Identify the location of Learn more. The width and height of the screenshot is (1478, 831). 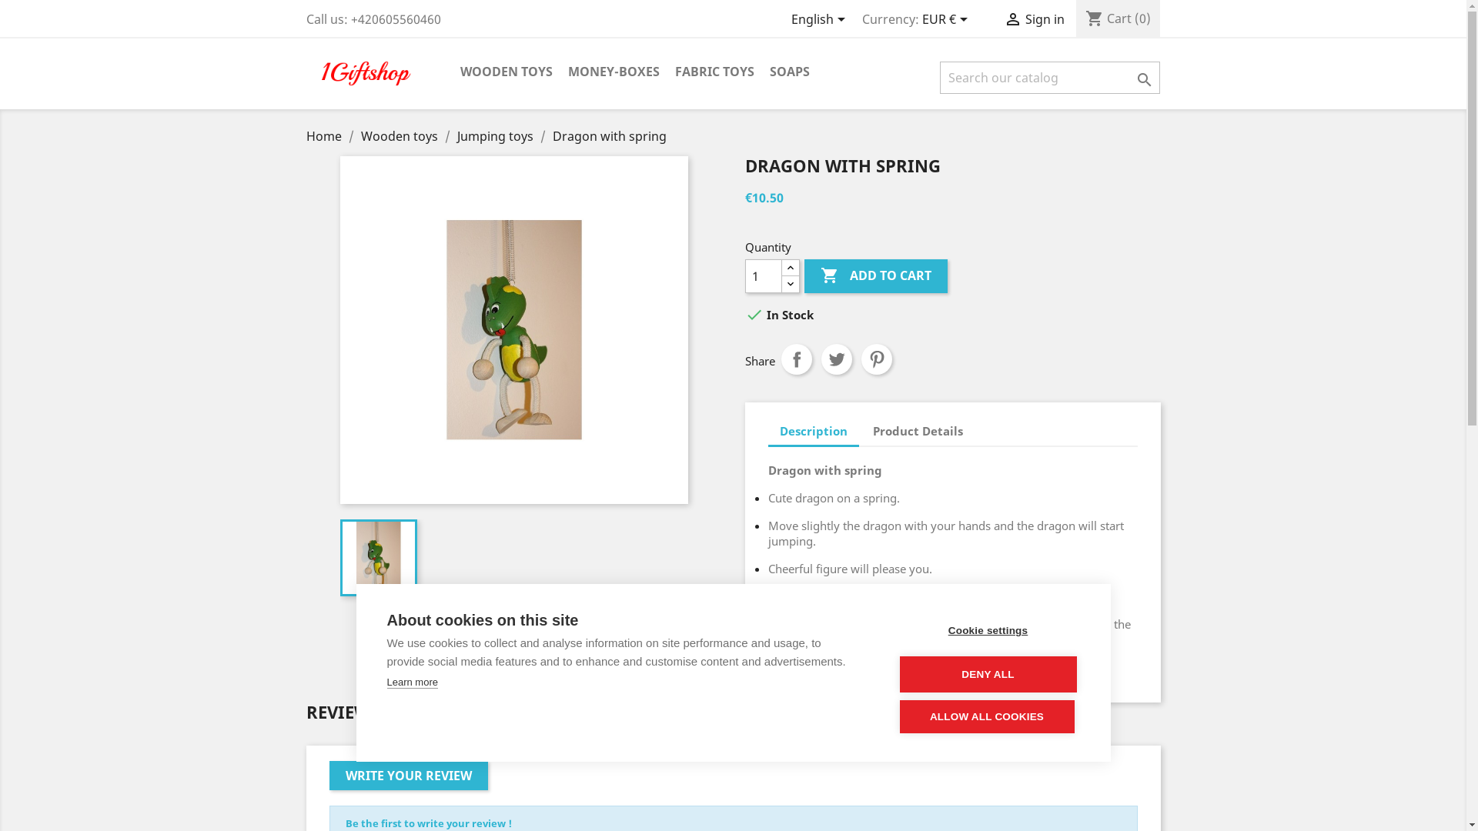
(412, 682).